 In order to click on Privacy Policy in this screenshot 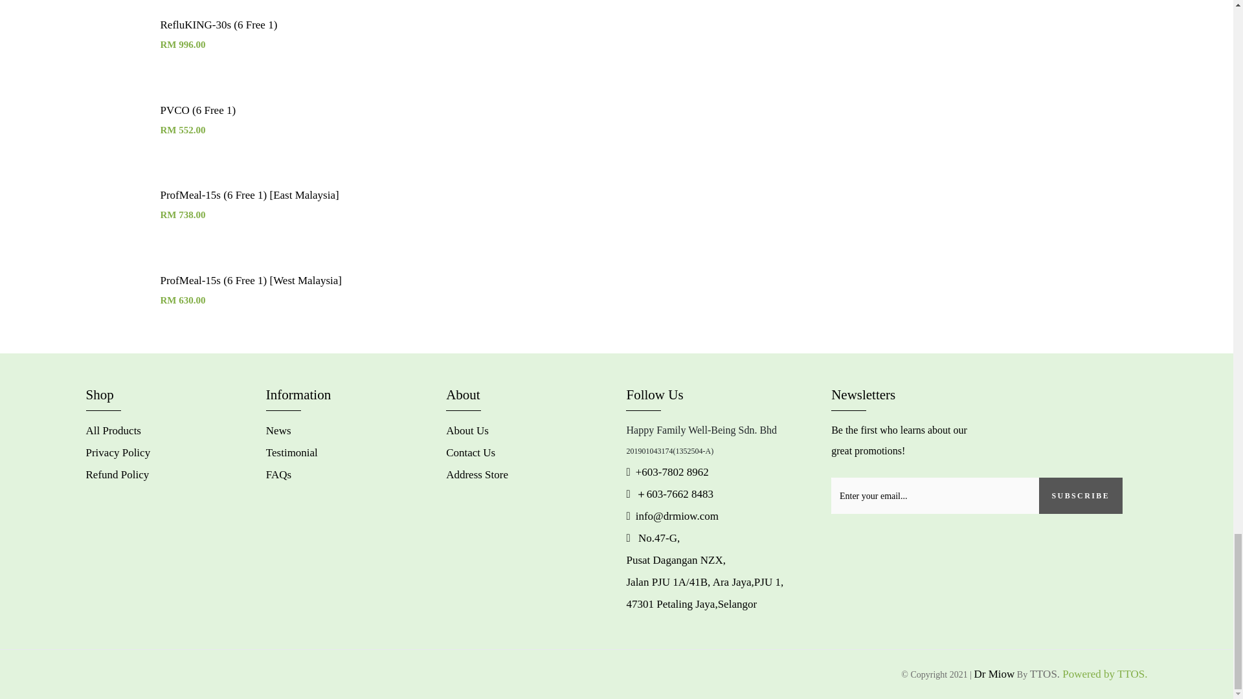, I will do `click(118, 452)`.